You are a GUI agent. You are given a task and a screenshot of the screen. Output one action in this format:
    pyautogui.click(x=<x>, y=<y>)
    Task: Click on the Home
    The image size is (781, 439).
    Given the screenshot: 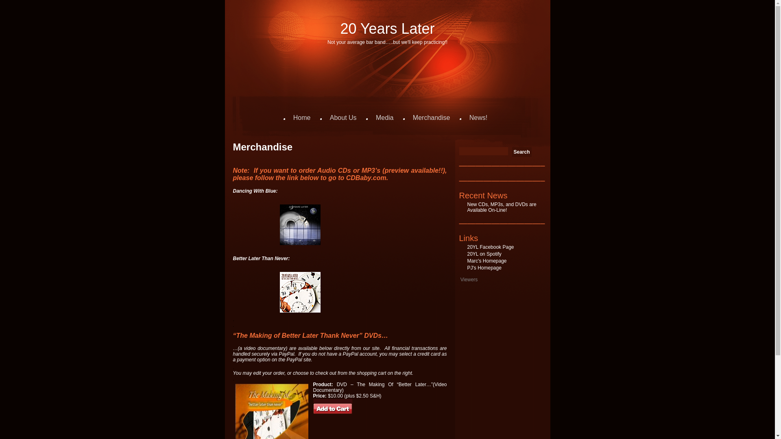 What is the action you would take?
    pyautogui.click(x=302, y=118)
    